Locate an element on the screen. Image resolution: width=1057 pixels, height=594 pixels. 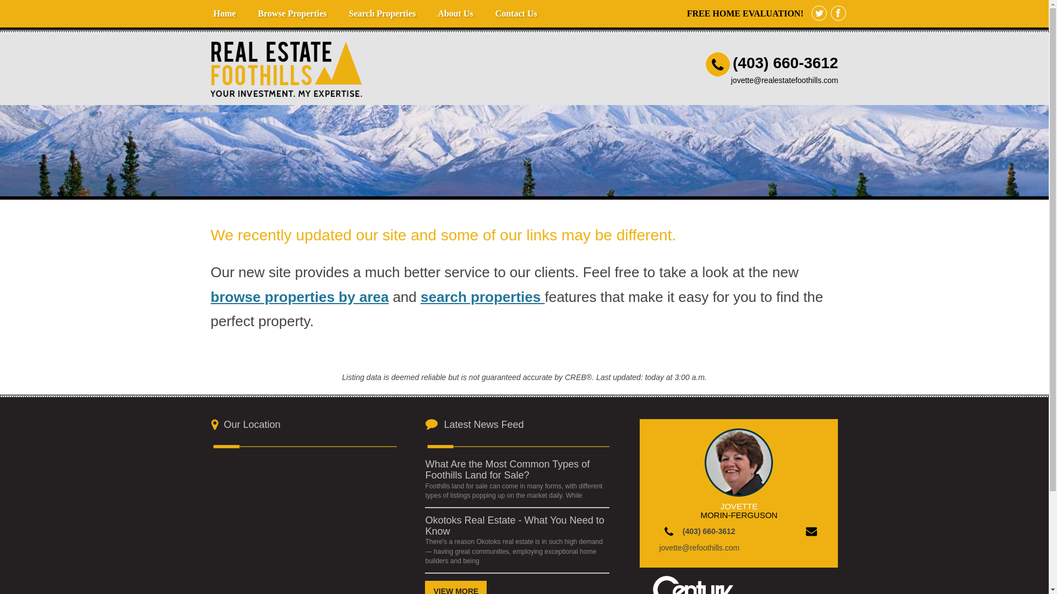
Contact Us is located at coordinates (516, 13).